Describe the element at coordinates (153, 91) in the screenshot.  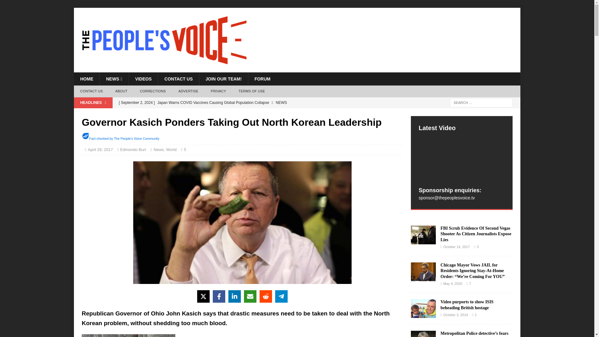
I see `CORRECTIONS` at that location.